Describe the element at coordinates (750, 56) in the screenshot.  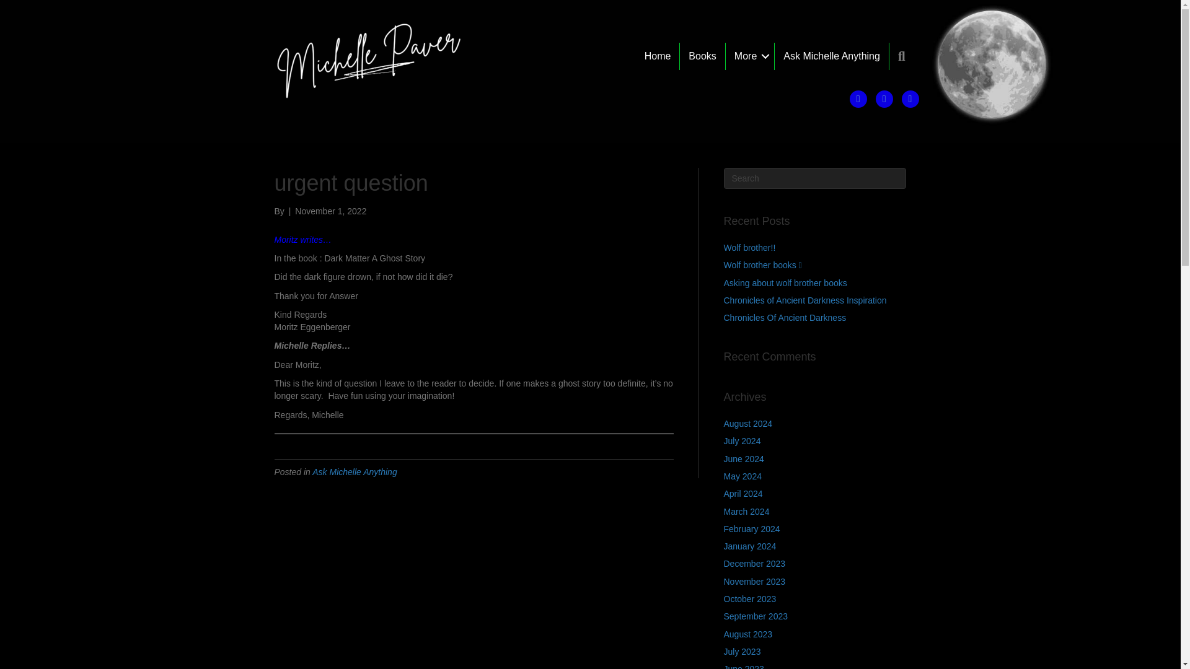
I see `More` at that location.